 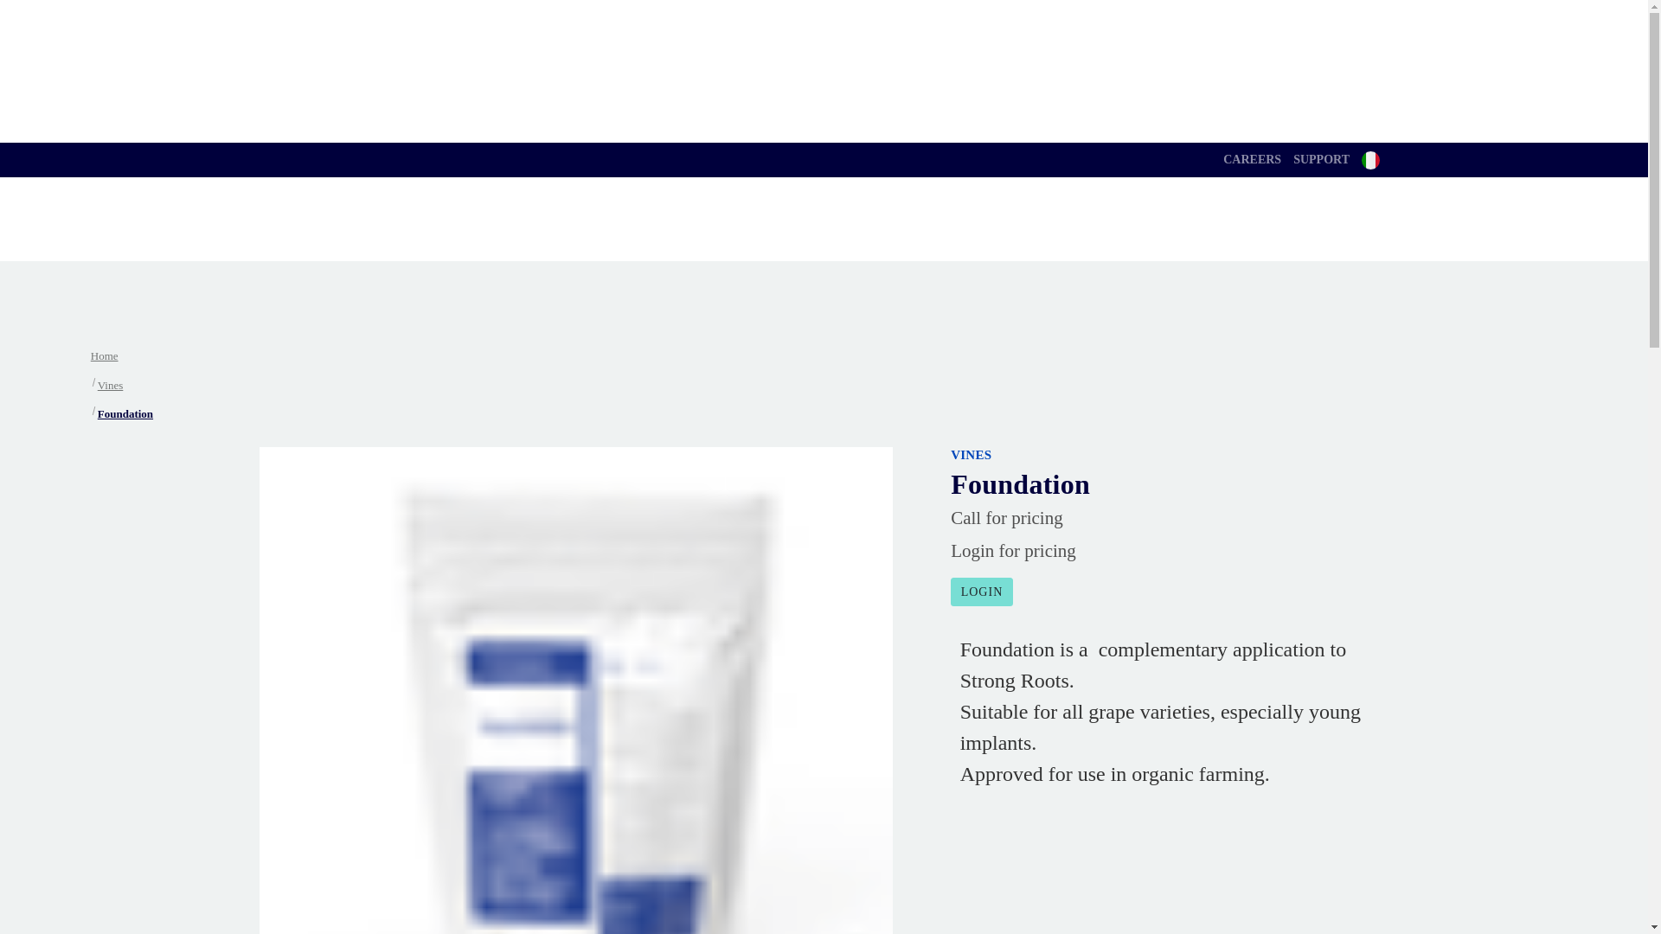 What do you see at coordinates (899, 237) in the screenshot?
I see `CONTACT US` at bounding box center [899, 237].